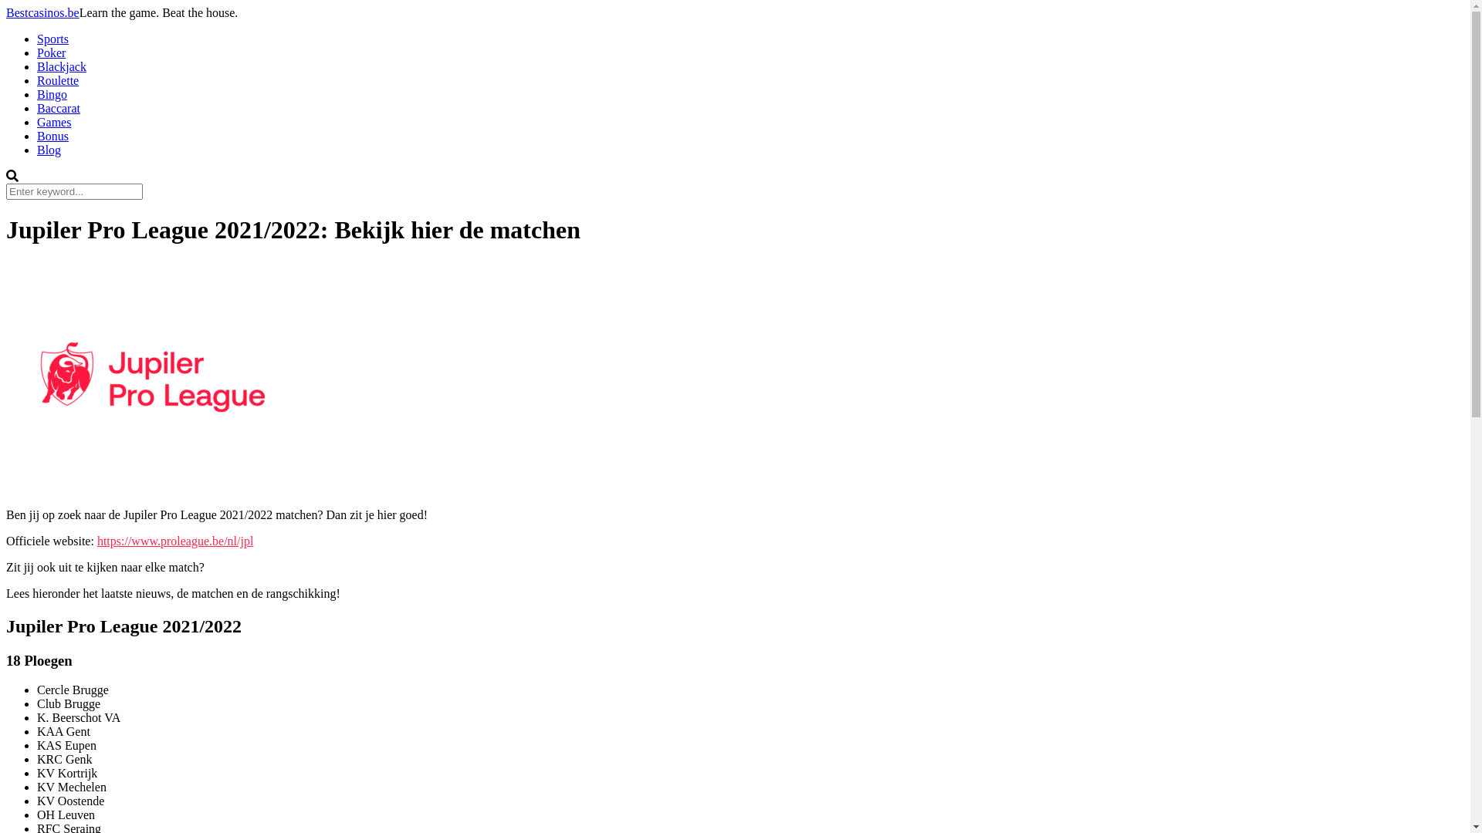  What do you see at coordinates (43, 12) in the screenshot?
I see `Bestcasinos.be` at bounding box center [43, 12].